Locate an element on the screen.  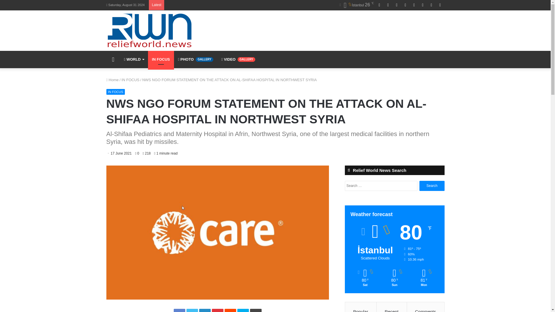
Twitter is located at coordinates (192, 310).